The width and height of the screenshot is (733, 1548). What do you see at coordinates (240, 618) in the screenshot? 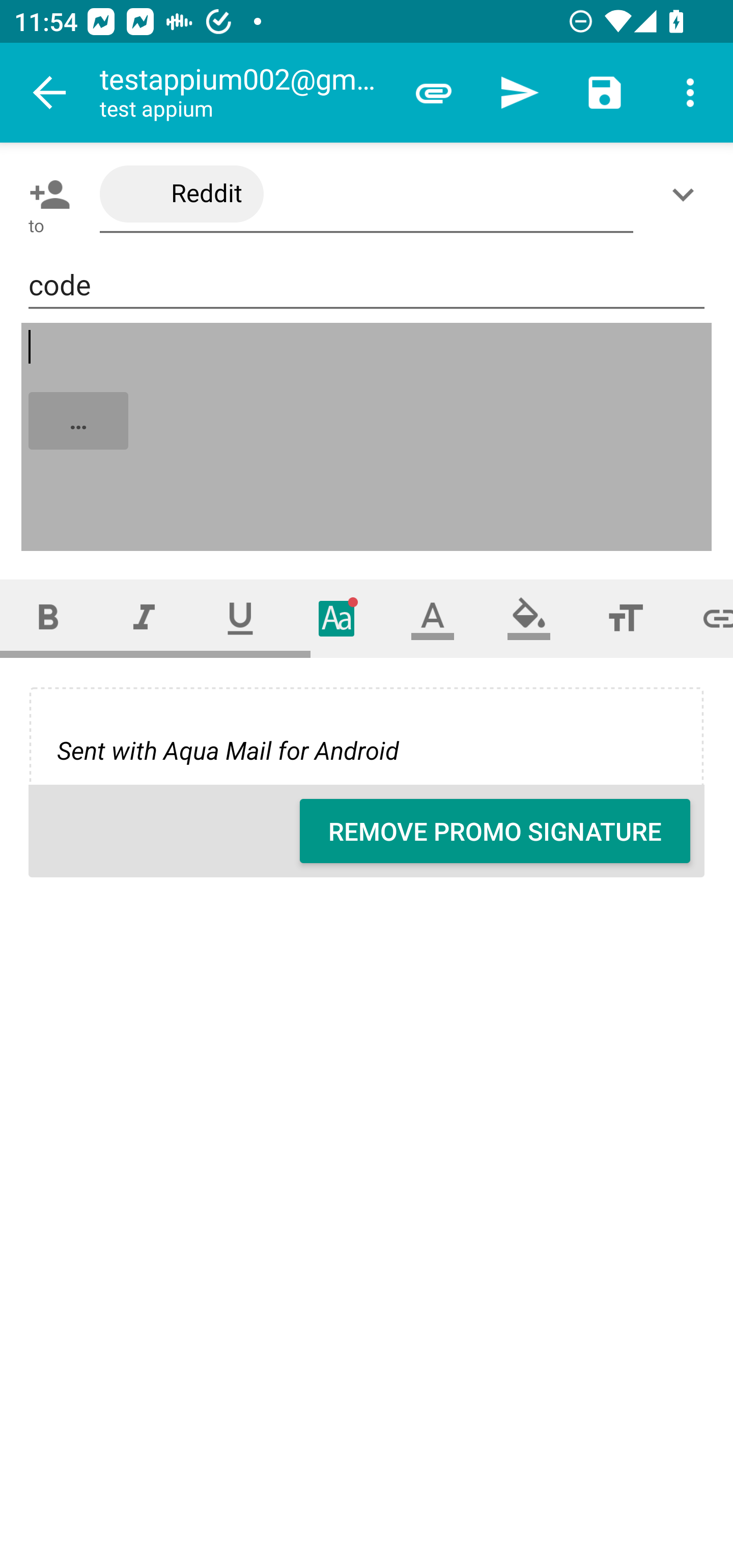
I see `Underline` at bounding box center [240, 618].